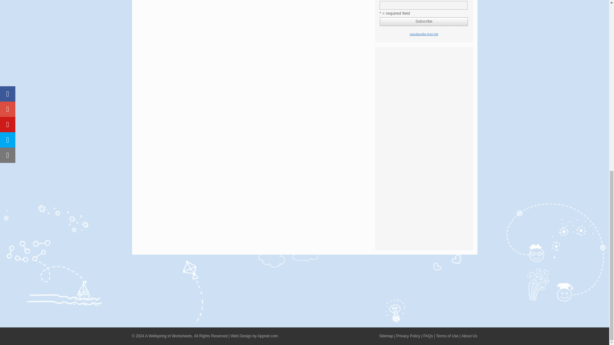 The height and width of the screenshot is (345, 614). I want to click on FAQs, so click(428, 336).